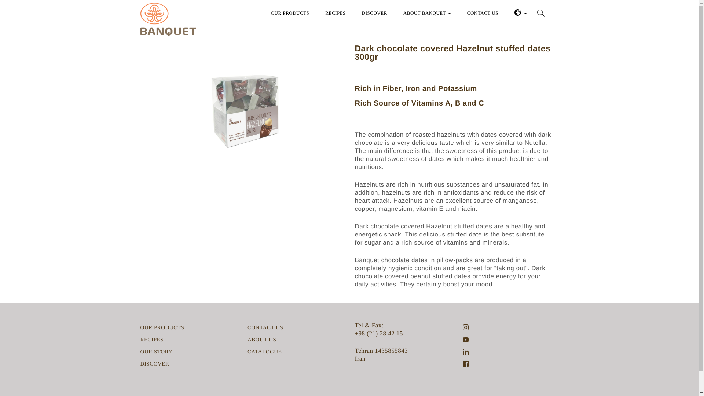 The image size is (704, 396). What do you see at coordinates (374, 12) in the screenshot?
I see `DISCOVER` at bounding box center [374, 12].